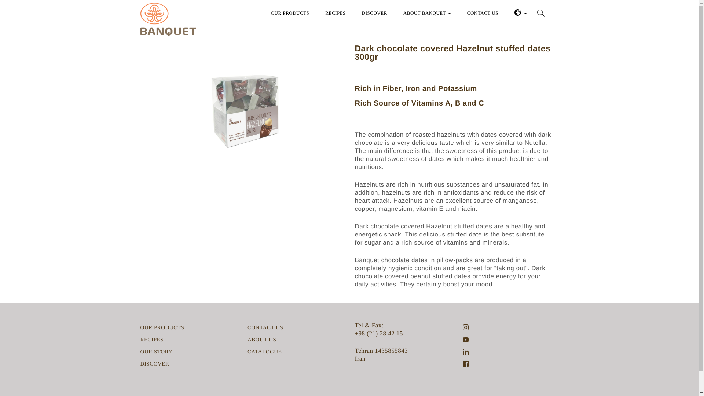 The image size is (704, 396). What do you see at coordinates (374, 12) in the screenshot?
I see `DISCOVER` at bounding box center [374, 12].